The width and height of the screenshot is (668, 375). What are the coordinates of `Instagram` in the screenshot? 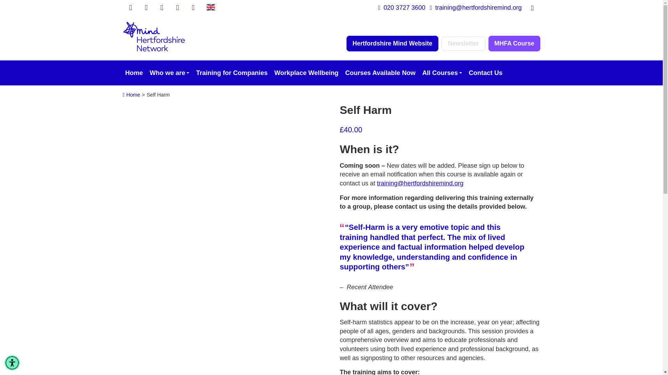 It's located at (161, 8).